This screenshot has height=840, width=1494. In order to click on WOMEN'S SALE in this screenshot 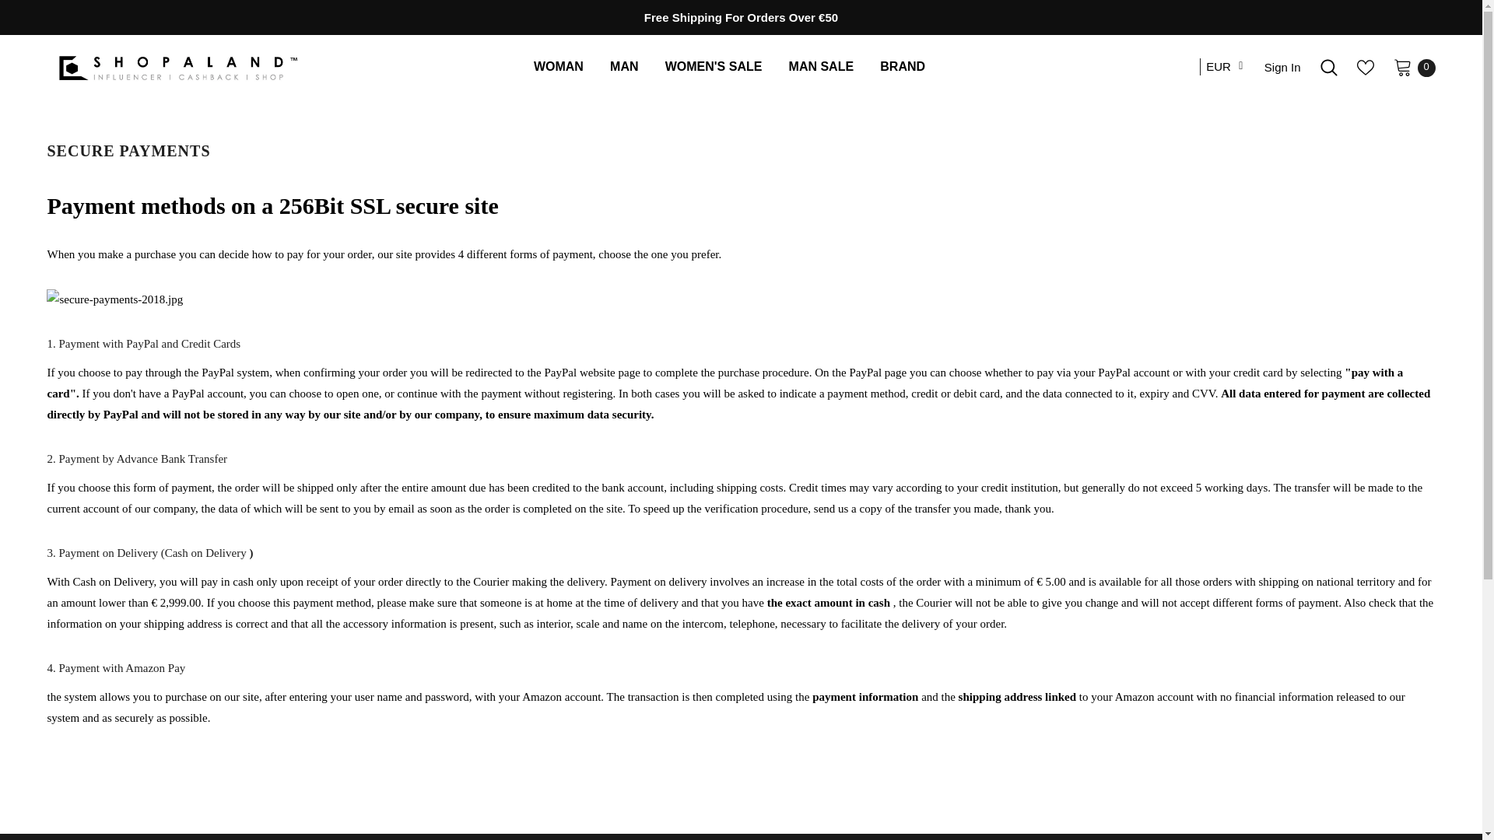, I will do `click(713, 68)`.